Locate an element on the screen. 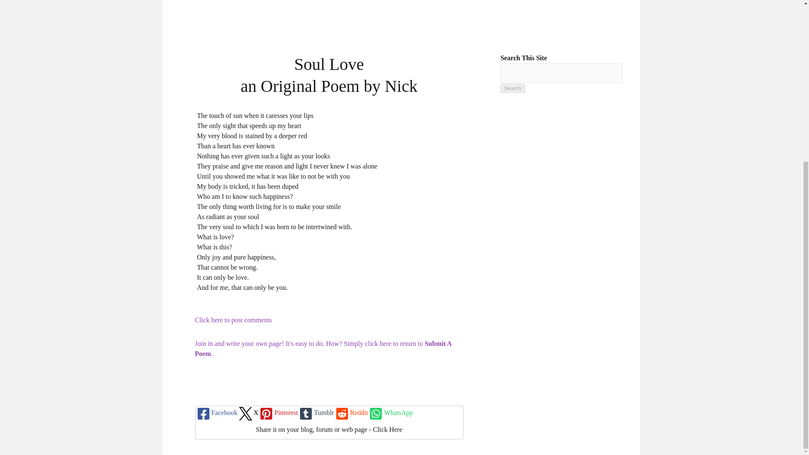  X is located at coordinates (248, 413).